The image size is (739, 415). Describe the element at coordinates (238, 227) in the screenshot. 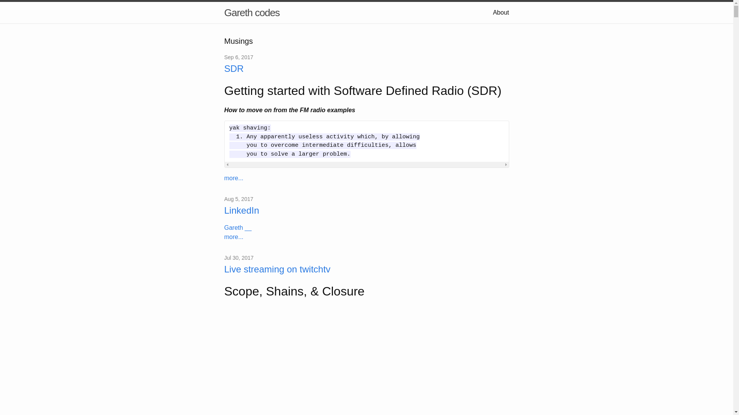

I see `Gareth __` at that location.